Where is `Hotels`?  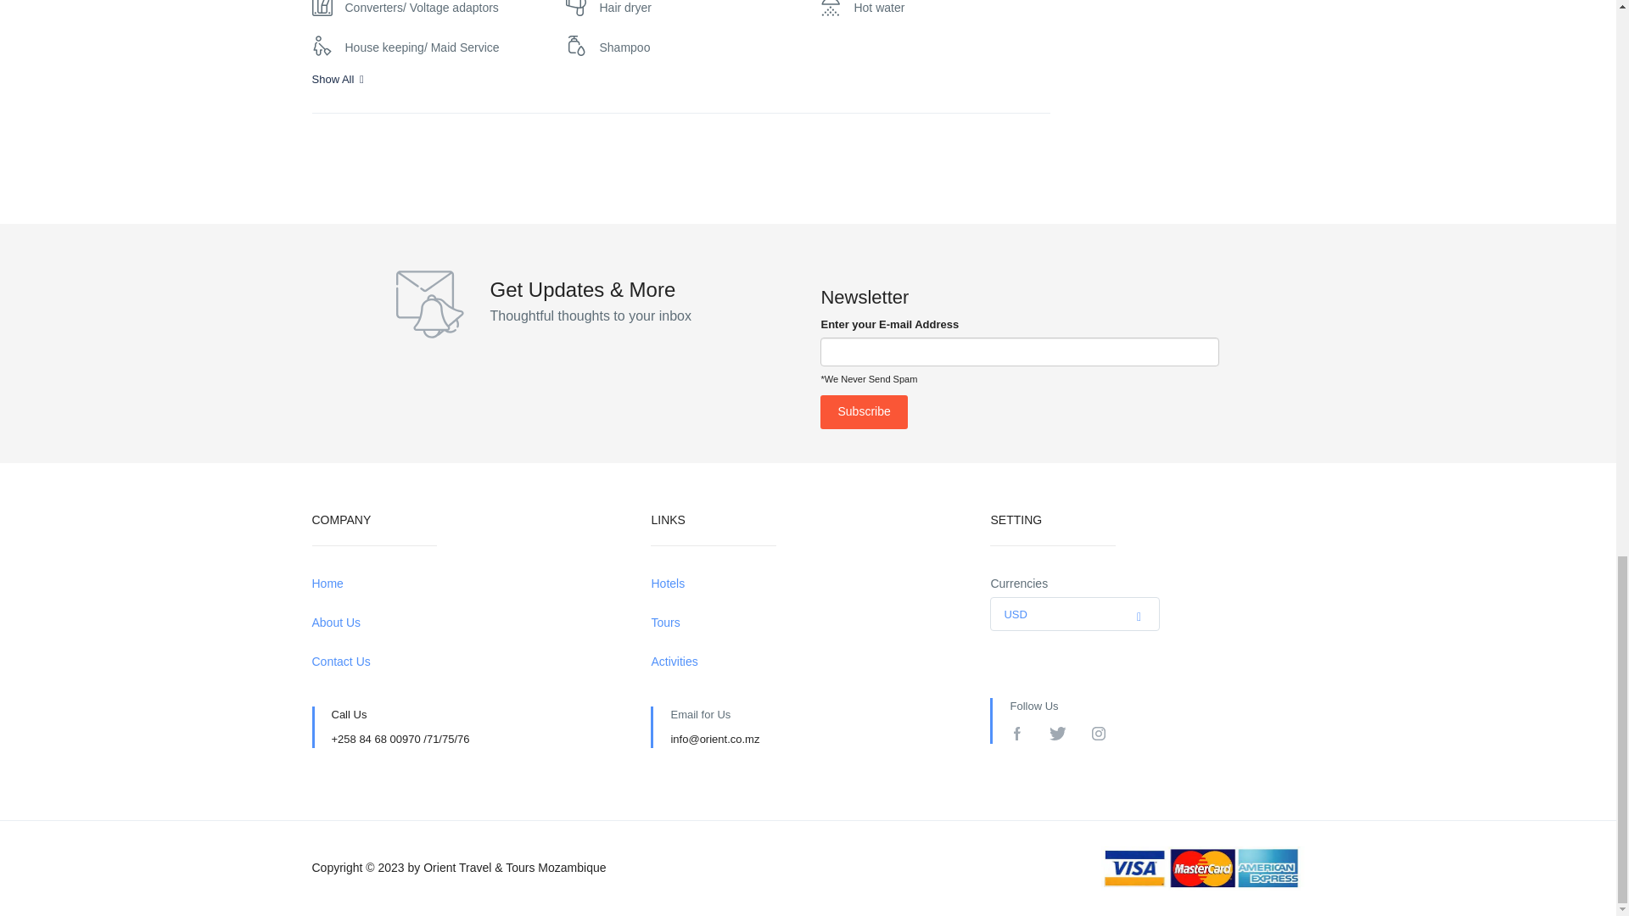
Hotels is located at coordinates (807, 584).